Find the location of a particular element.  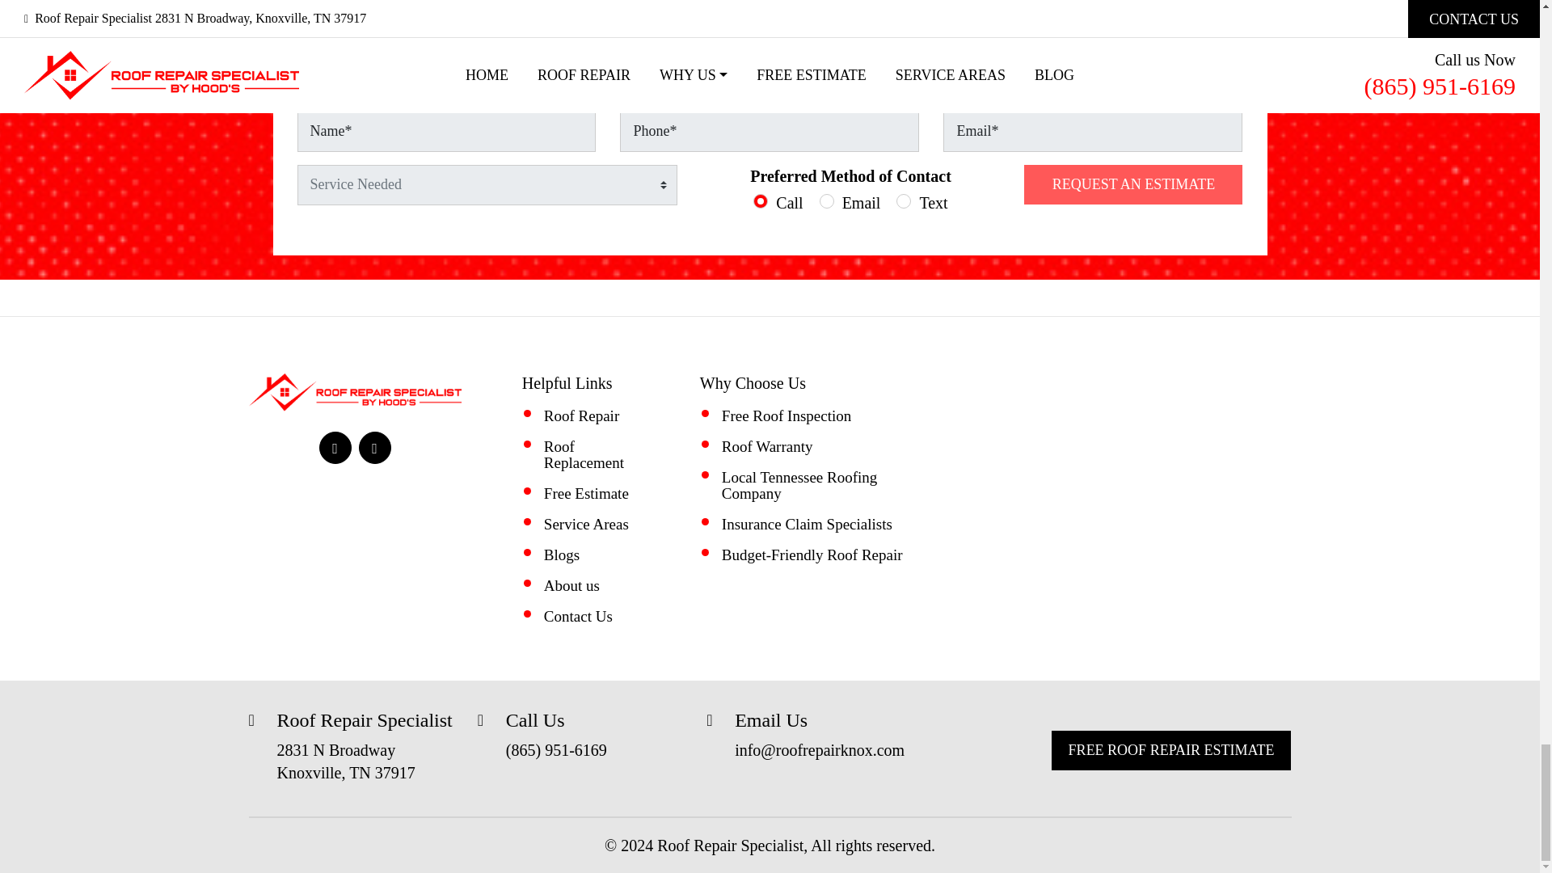

About us is located at coordinates (571, 585).